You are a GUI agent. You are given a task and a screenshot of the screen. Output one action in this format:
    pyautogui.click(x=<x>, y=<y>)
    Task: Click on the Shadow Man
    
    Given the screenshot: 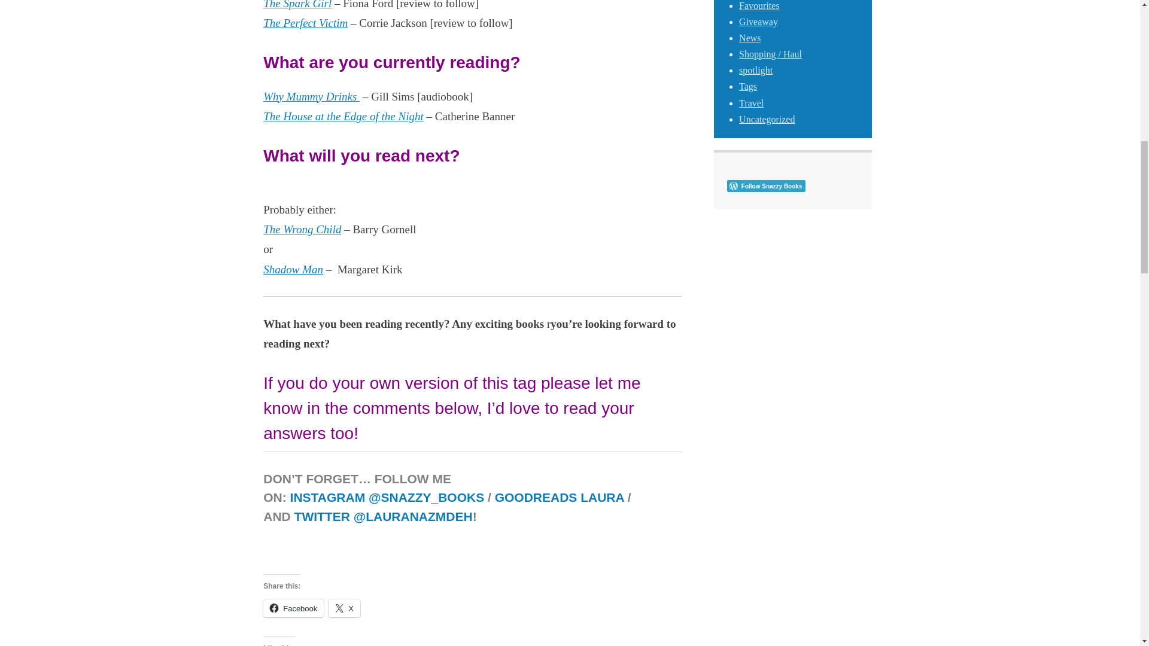 What is the action you would take?
    pyautogui.click(x=293, y=269)
    